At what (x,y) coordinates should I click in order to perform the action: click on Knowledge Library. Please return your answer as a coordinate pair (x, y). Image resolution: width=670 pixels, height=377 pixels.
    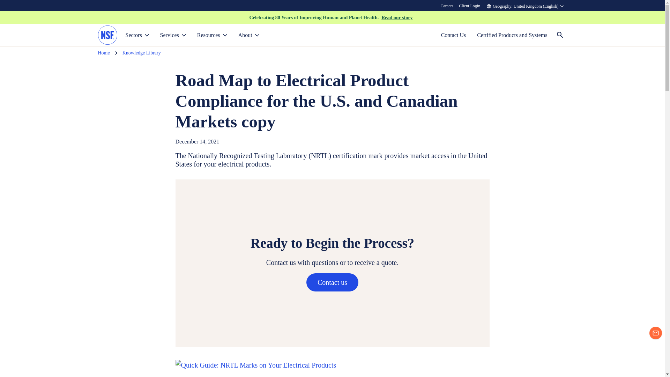
    Looking at the image, I should click on (142, 53).